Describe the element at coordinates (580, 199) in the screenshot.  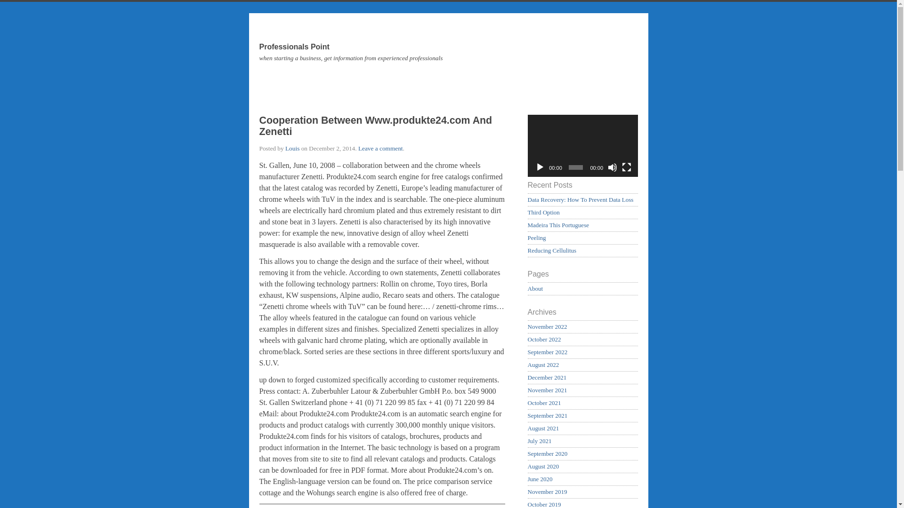
I see `Data Recovery: How To Prevent Data Loss` at that location.